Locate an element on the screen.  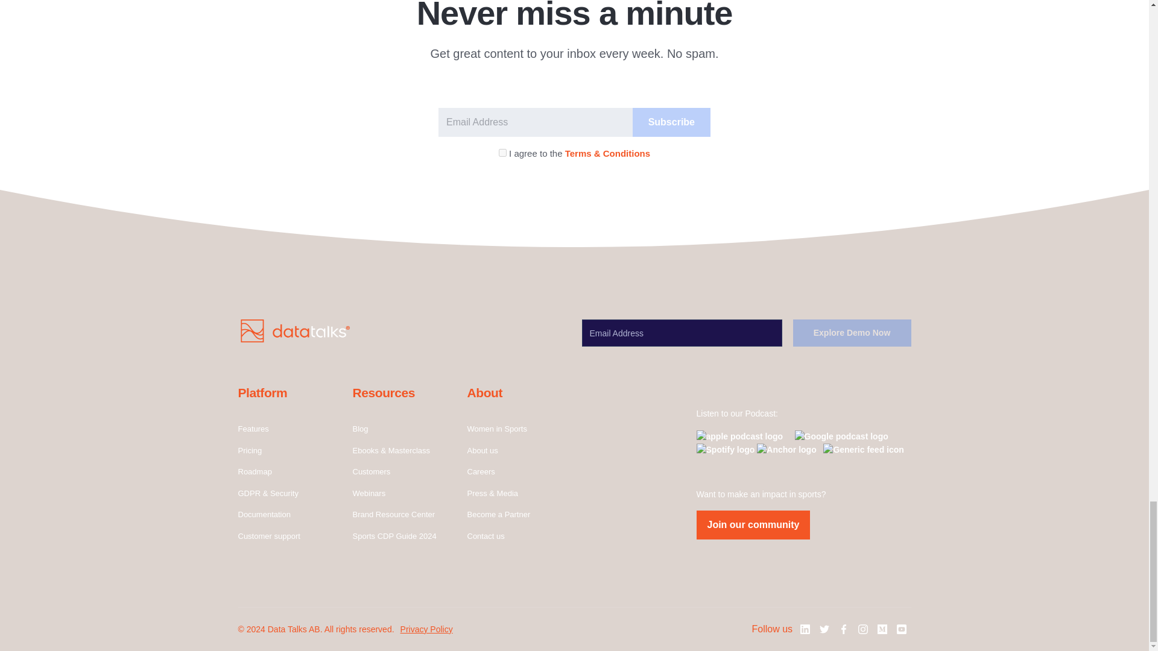
Spread the word is located at coordinates (901, 629).